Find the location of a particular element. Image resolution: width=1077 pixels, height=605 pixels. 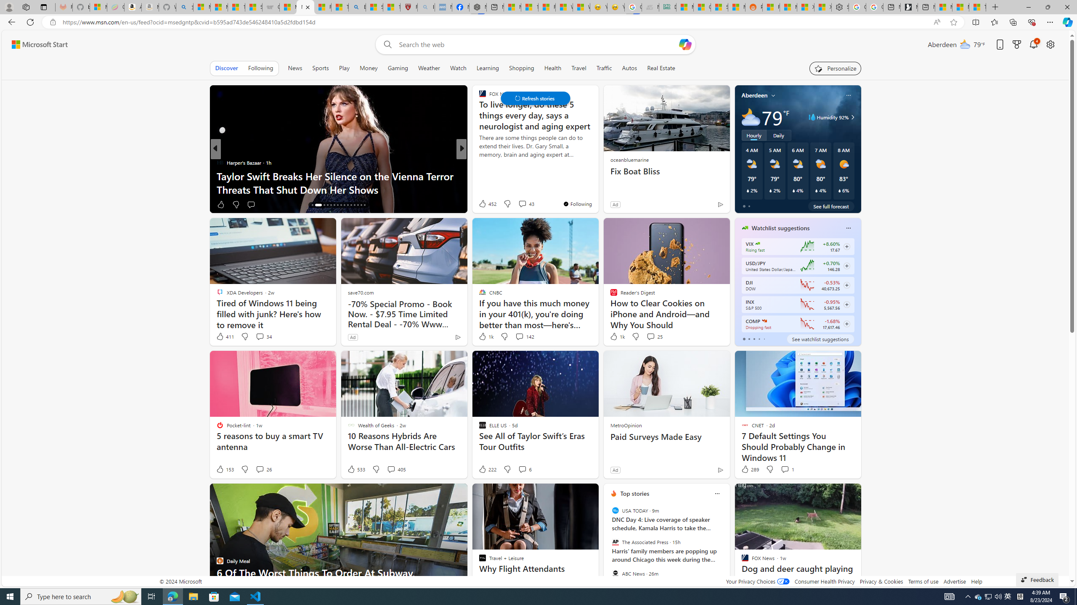

View comments 405 Comment is located at coordinates (396, 469).